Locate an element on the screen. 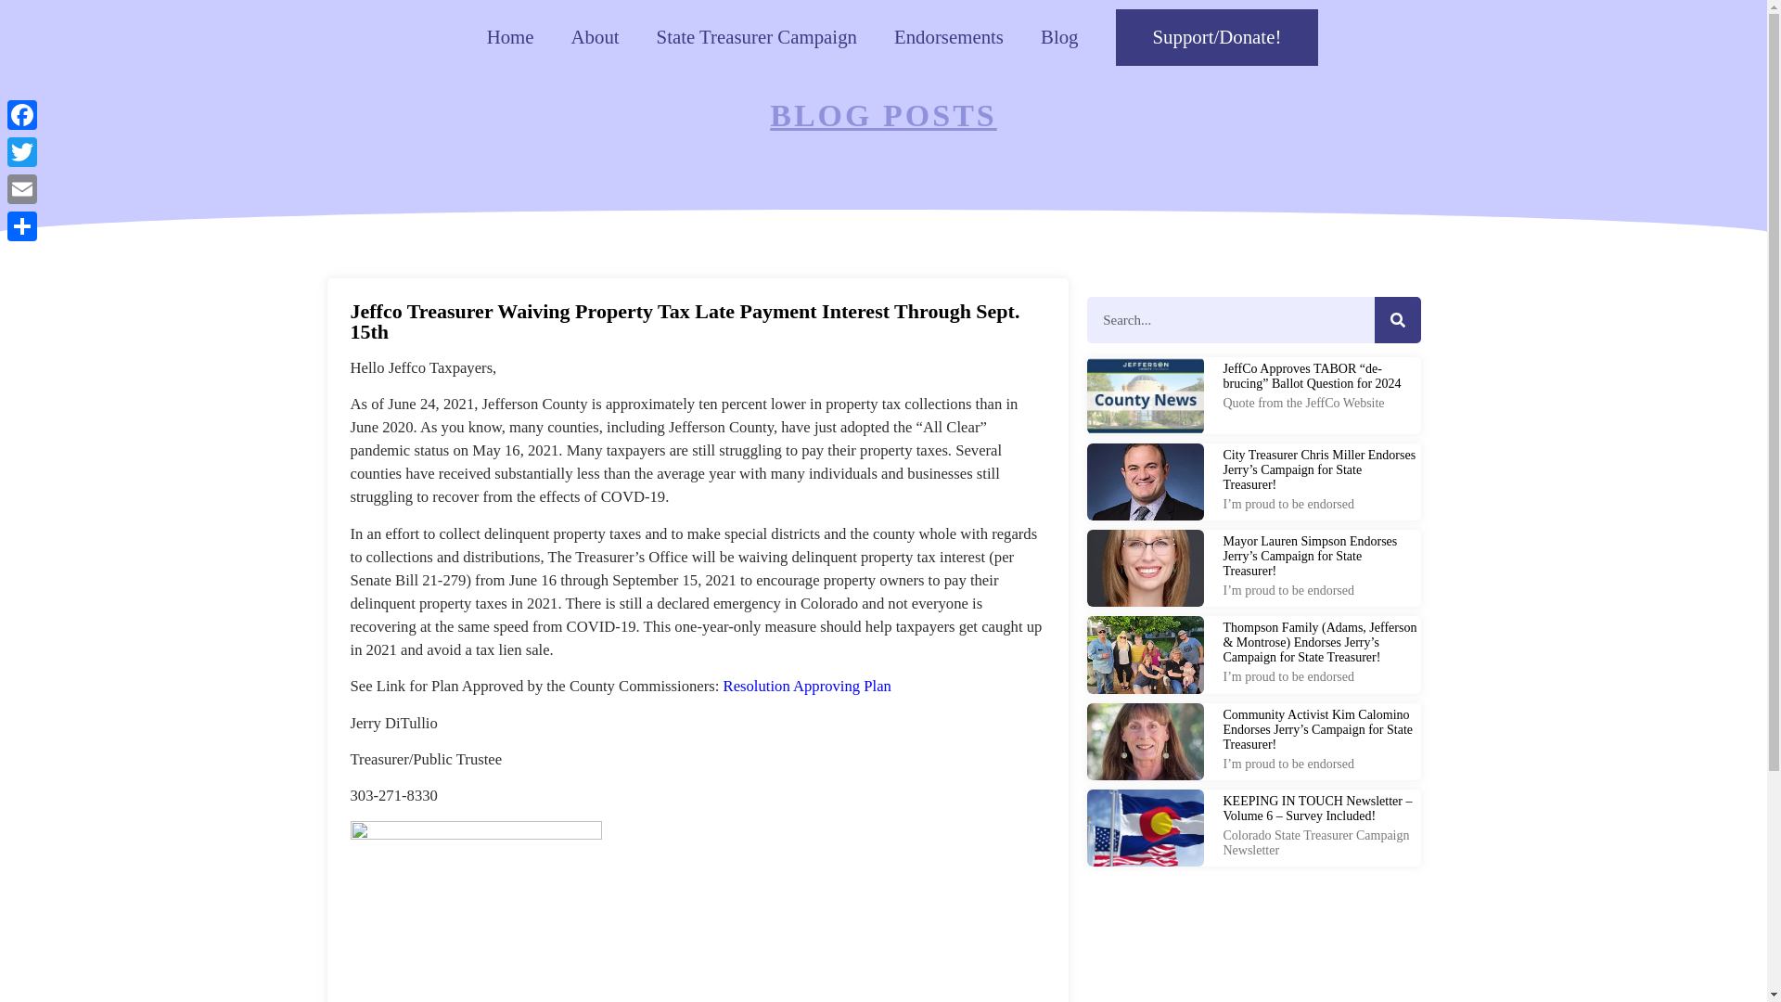 The width and height of the screenshot is (1781, 1002). Endorsements is located at coordinates (949, 37).